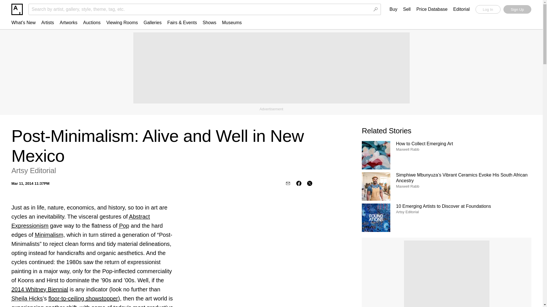  I want to click on Auctions, so click(92, 22).